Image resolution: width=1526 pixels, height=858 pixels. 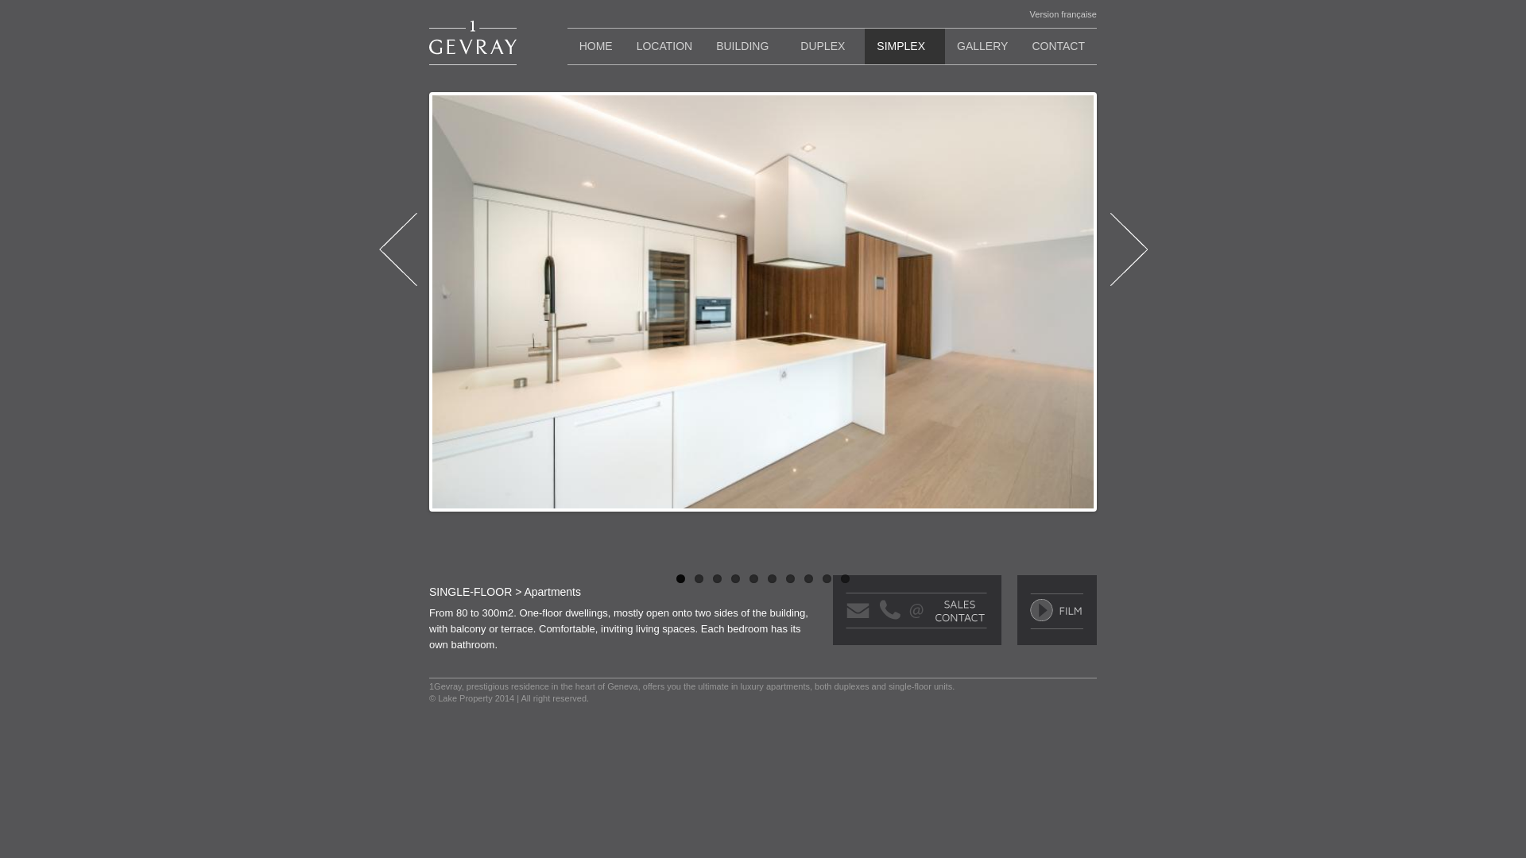 What do you see at coordinates (596, 46) in the screenshot?
I see `HOME` at bounding box center [596, 46].